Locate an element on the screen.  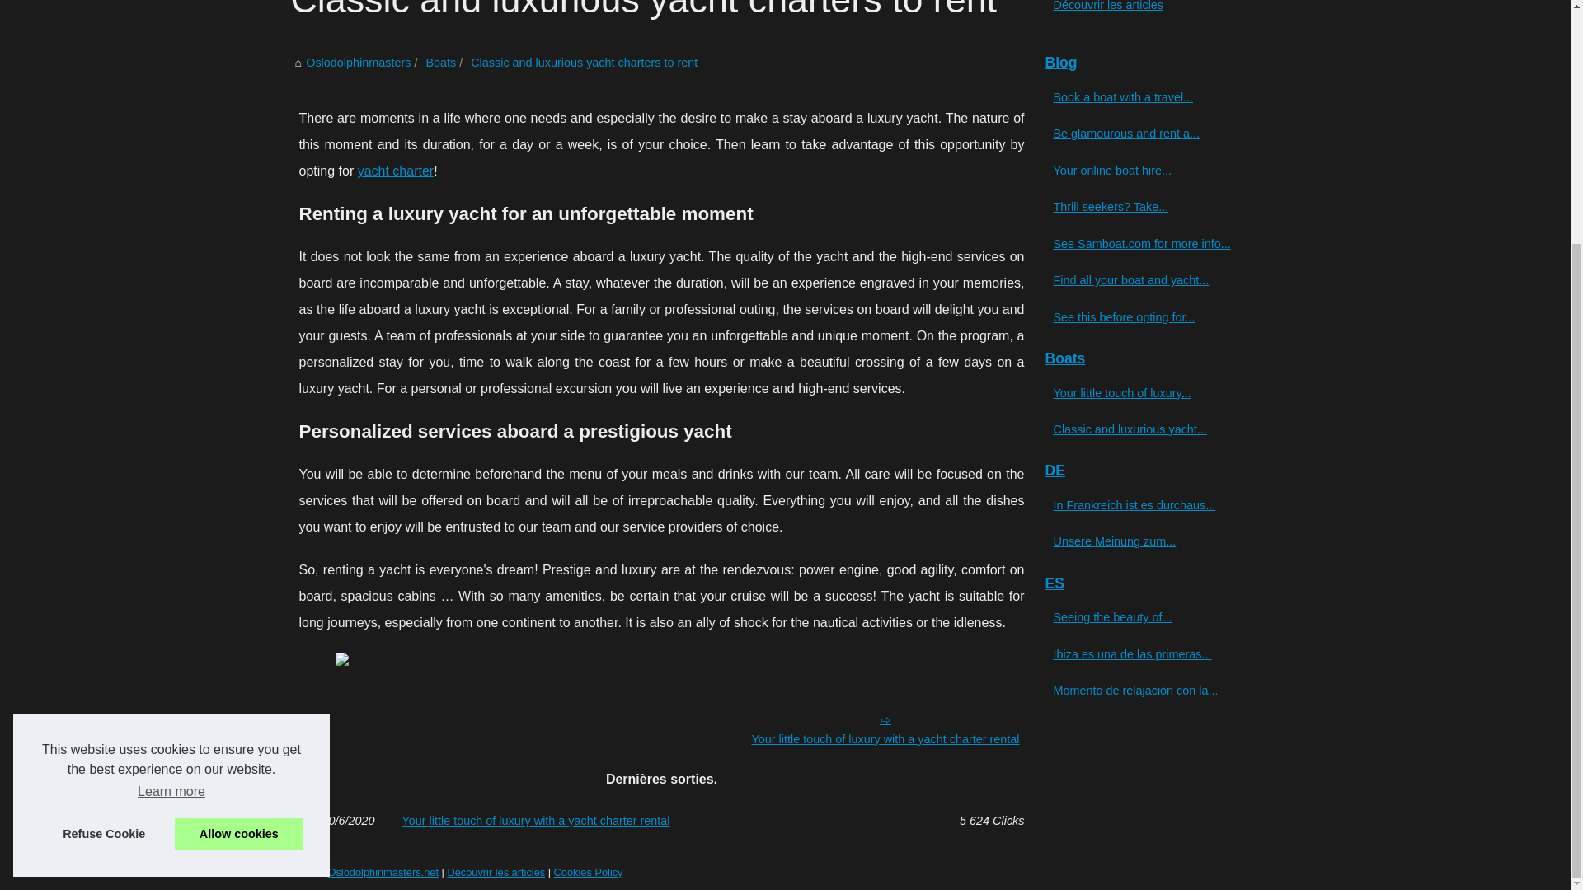
Oslodolphinmasters.net is located at coordinates (383, 872).